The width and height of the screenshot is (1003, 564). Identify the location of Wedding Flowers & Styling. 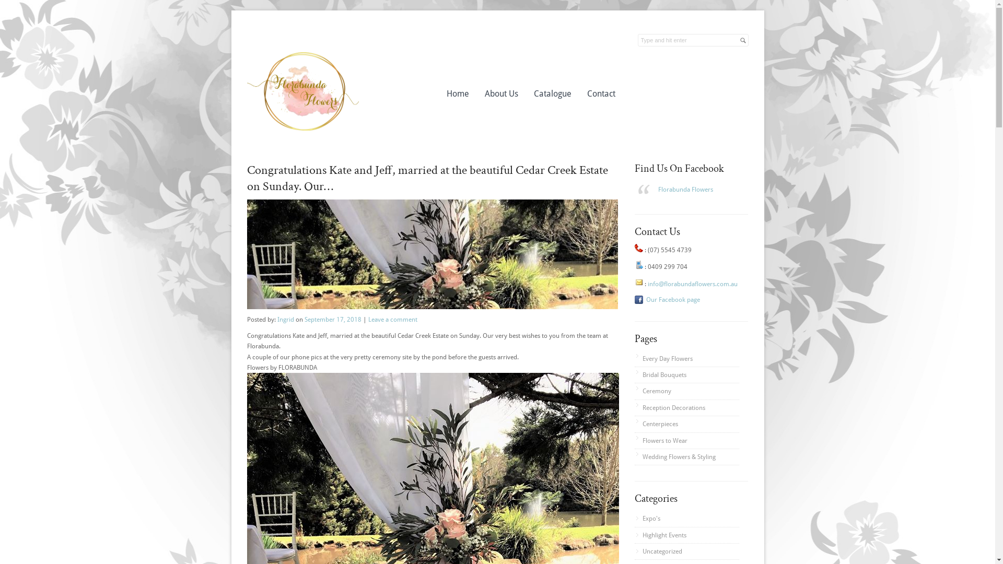
(677, 457).